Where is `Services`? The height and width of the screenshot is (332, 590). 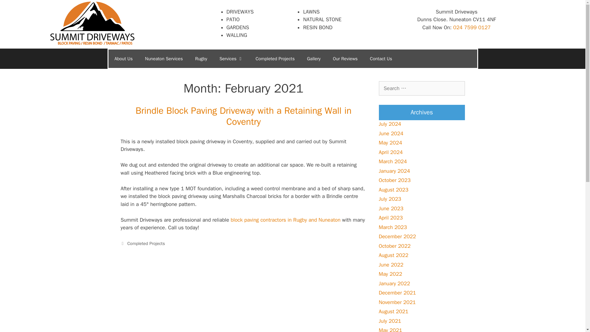
Services is located at coordinates (231, 58).